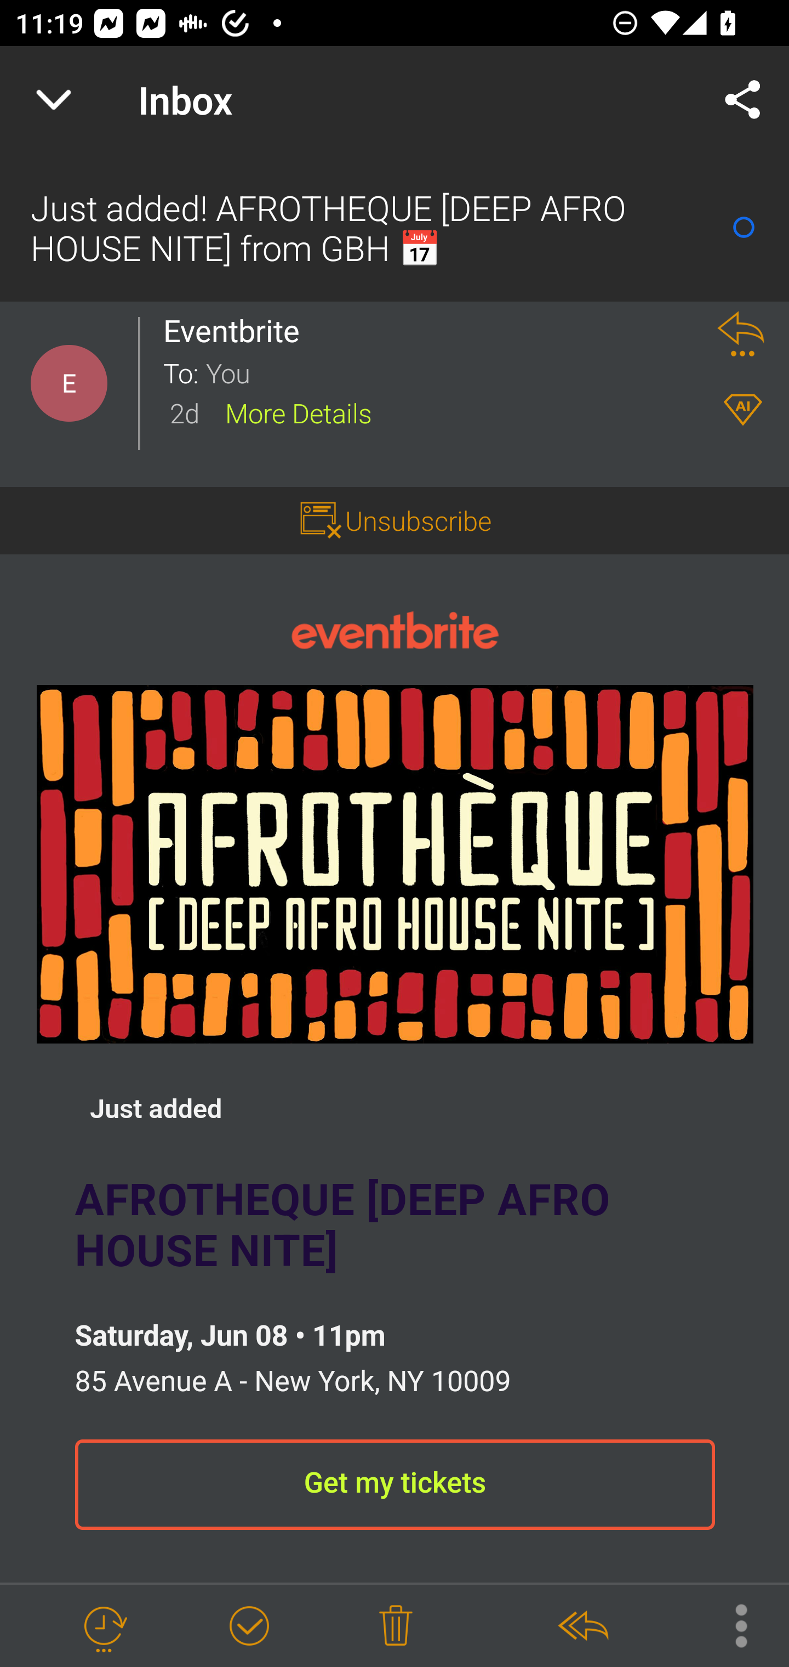  Describe the element at coordinates (395, 1485) in the screenshot. I see `Get my tickets` at that location.